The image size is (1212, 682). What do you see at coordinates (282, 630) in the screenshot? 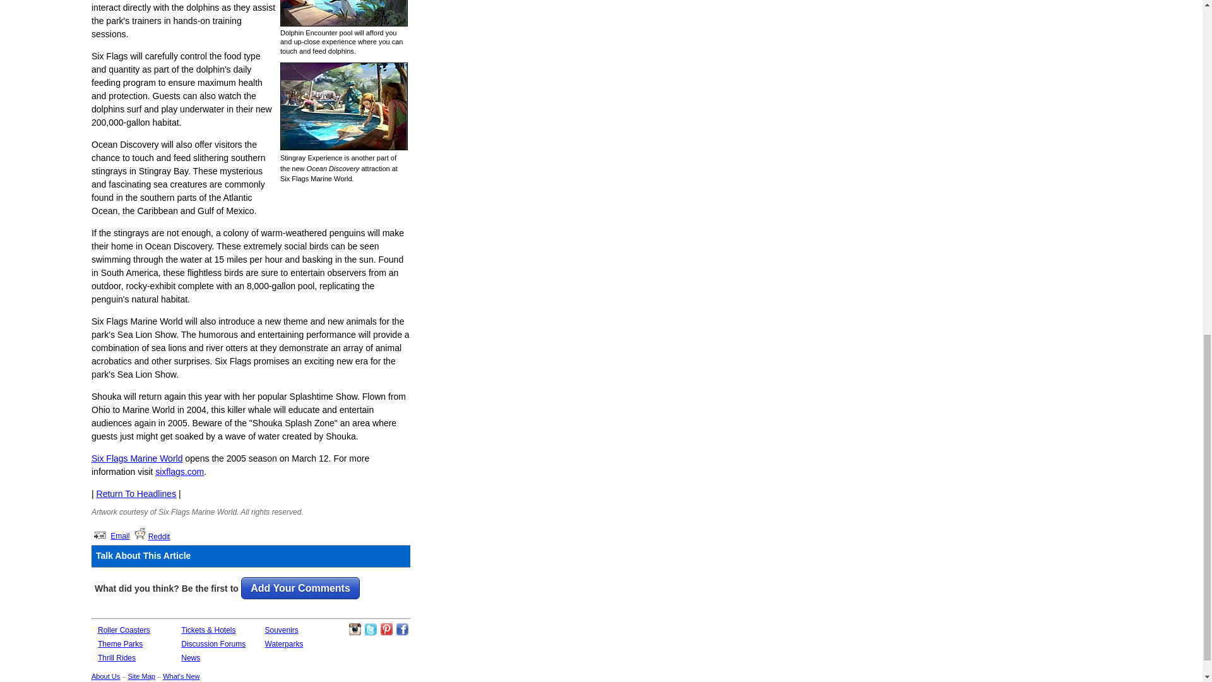
I see `Souvenirs` at bounding box center [282, 630].